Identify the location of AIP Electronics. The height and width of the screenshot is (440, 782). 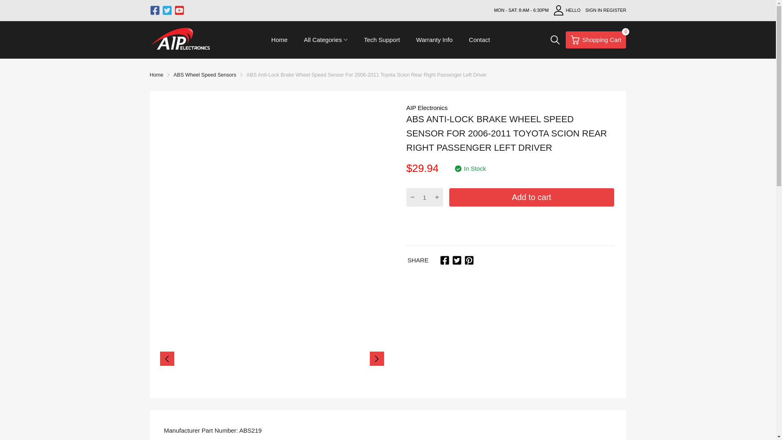
(156, 75).